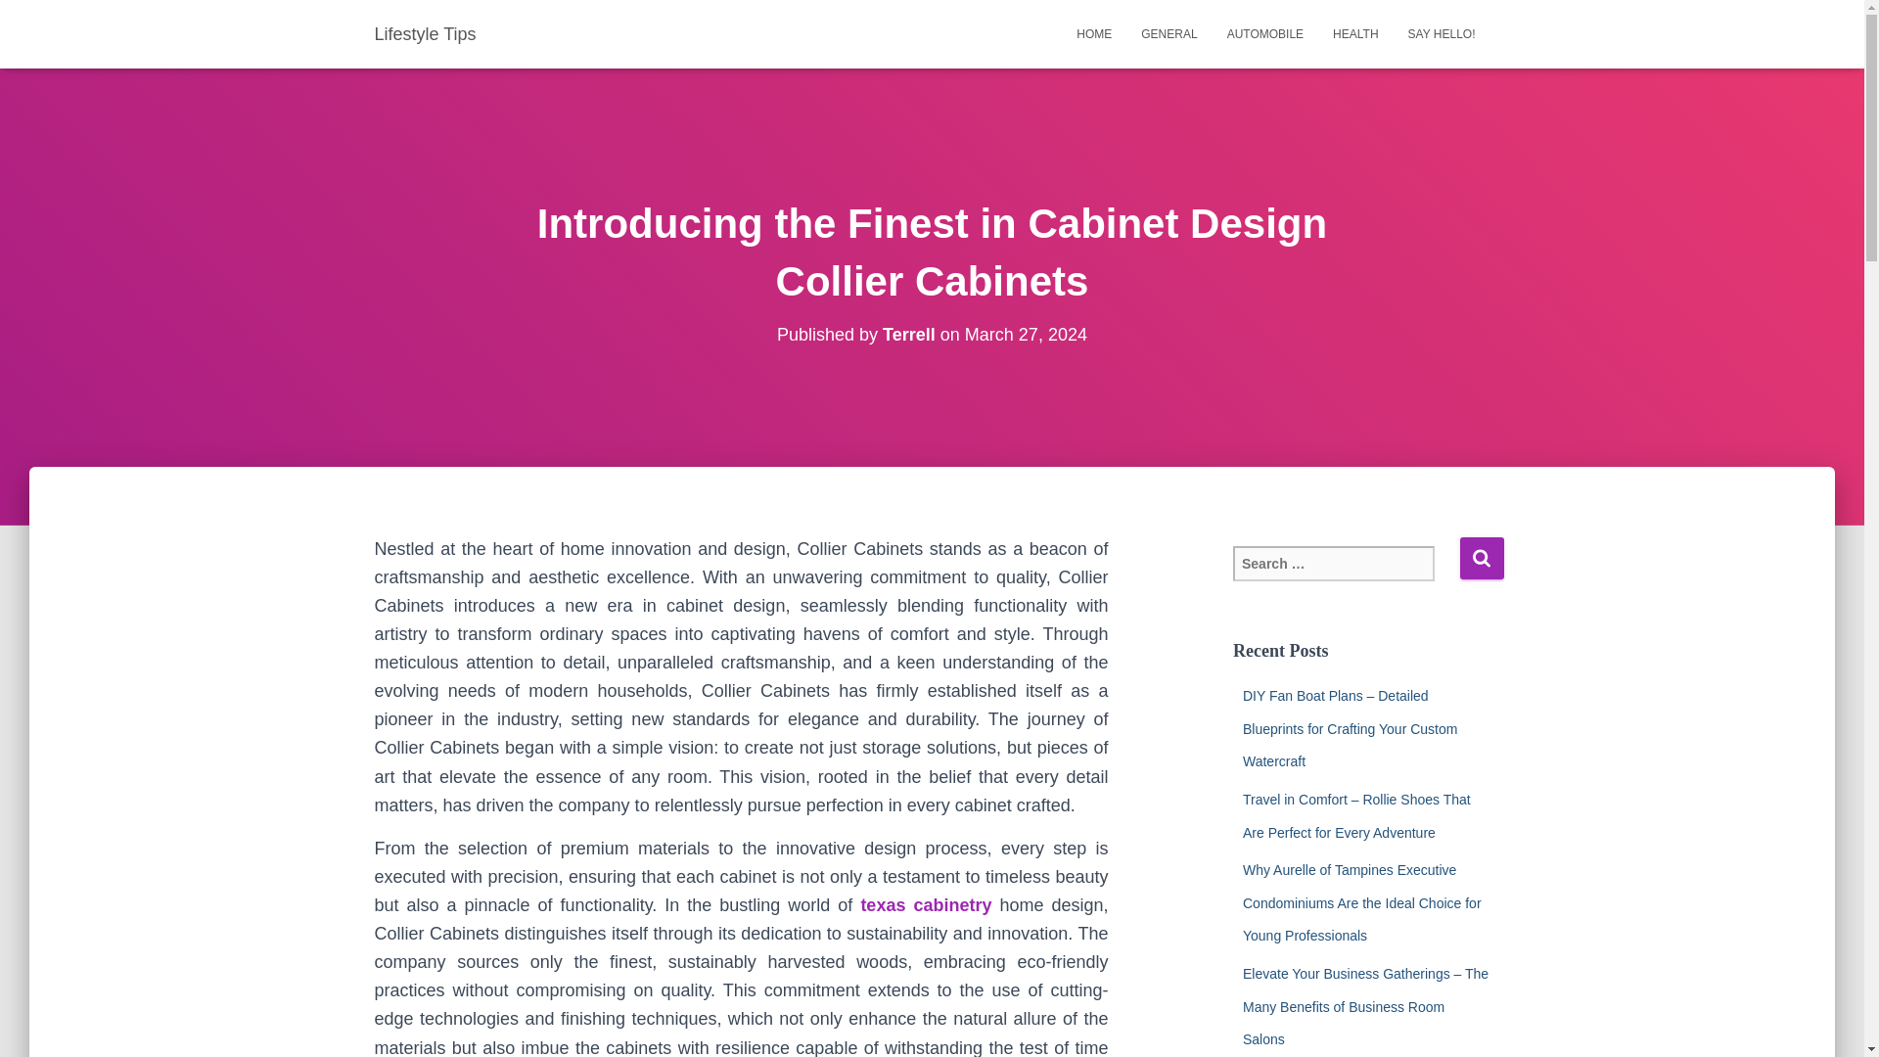 The width and height of the screenshot is (1879, 1057). I want to click on Health, so click(1354, 33).